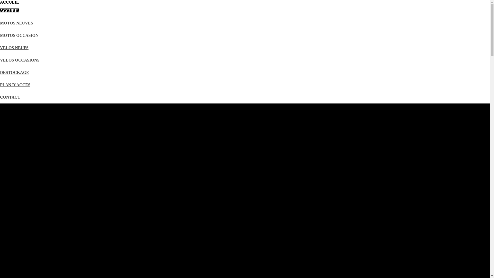  Describe the element at coordinates (19, 36) in the screenshot. I see `MOTOS OCCASION` at that location.